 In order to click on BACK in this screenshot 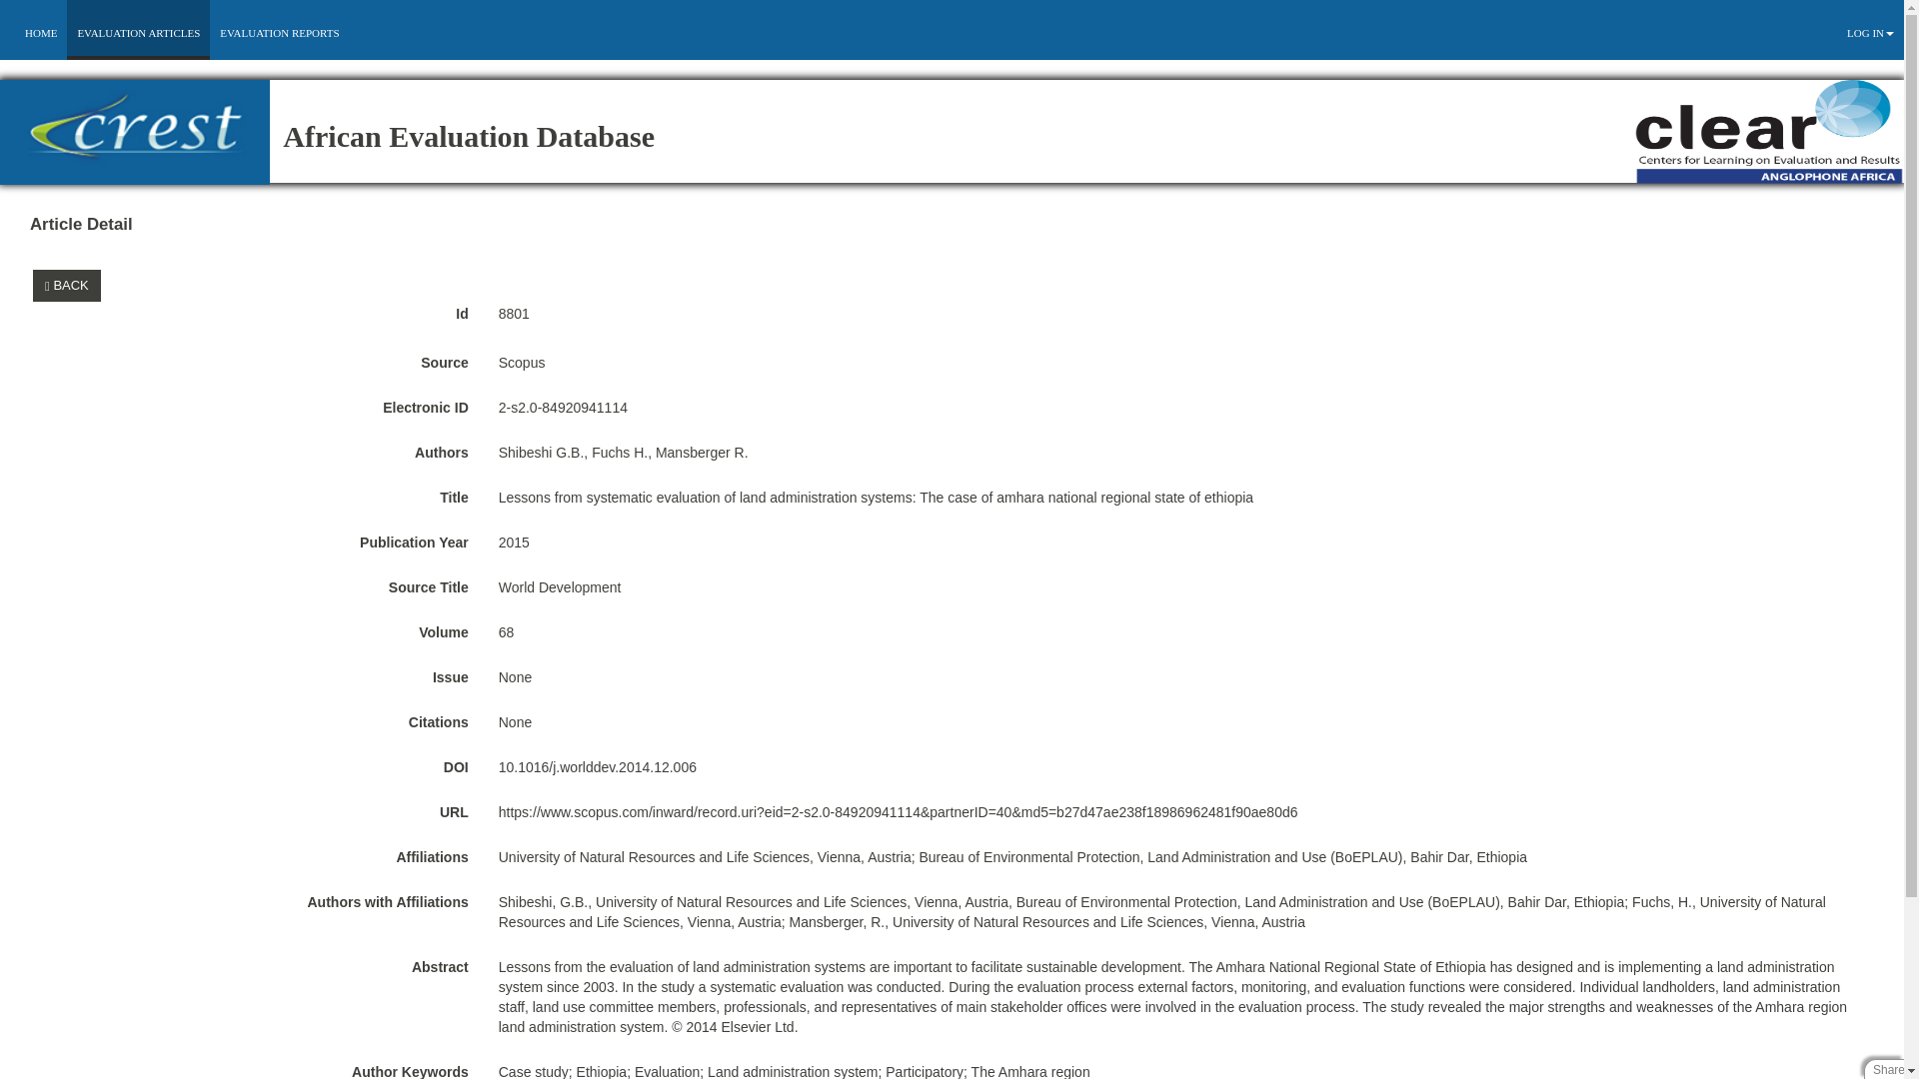, I will do `click(66, 286)`.